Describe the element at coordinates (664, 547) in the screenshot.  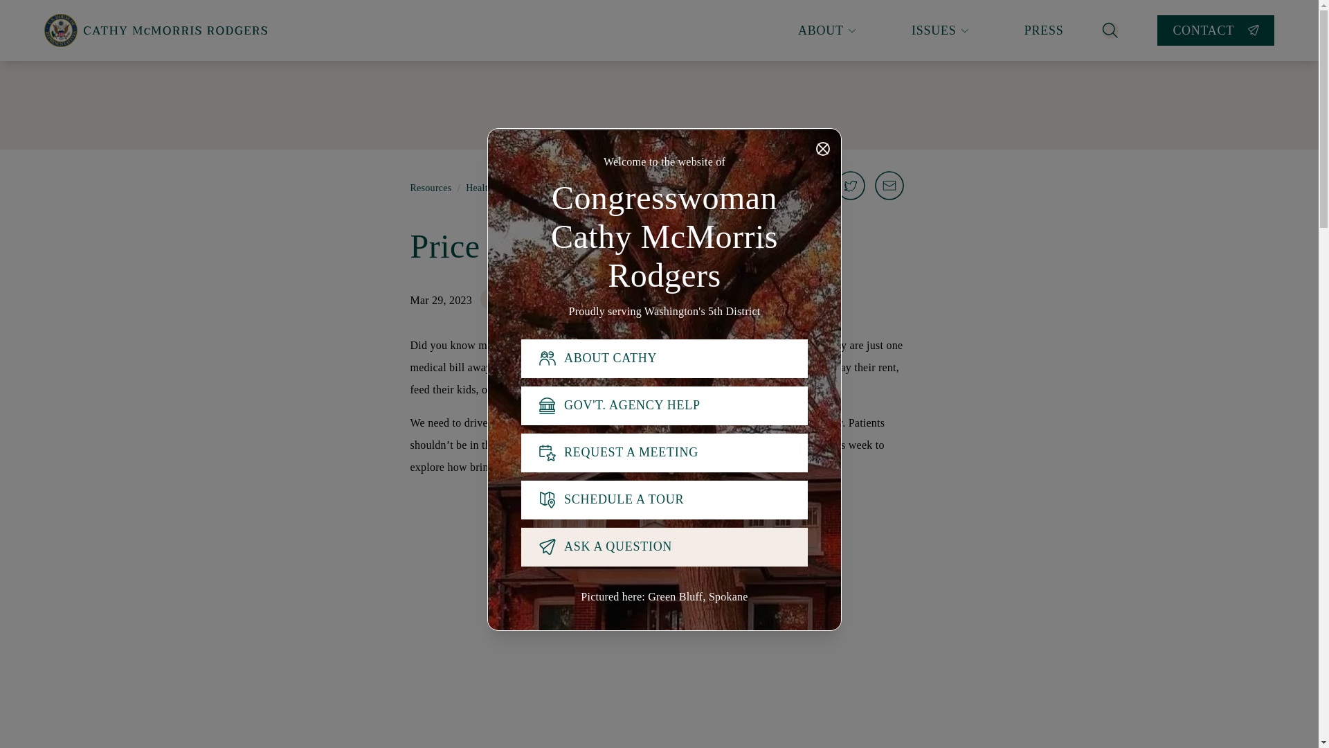
I see `ASK A QUESTION` at that location.